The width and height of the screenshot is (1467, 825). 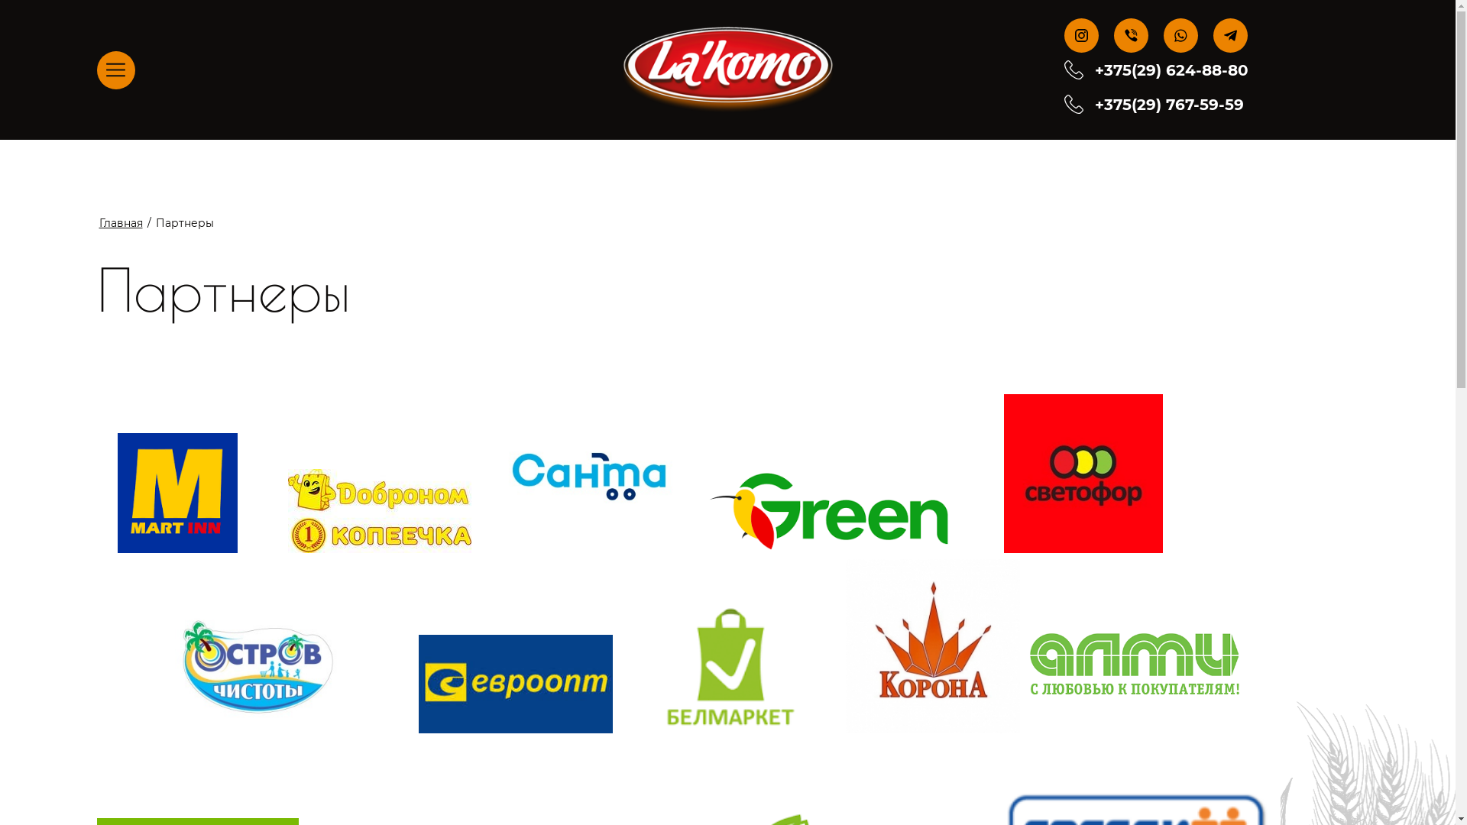 I want to click on +375(29) 767-59-59, so click(x=1169, y=104).